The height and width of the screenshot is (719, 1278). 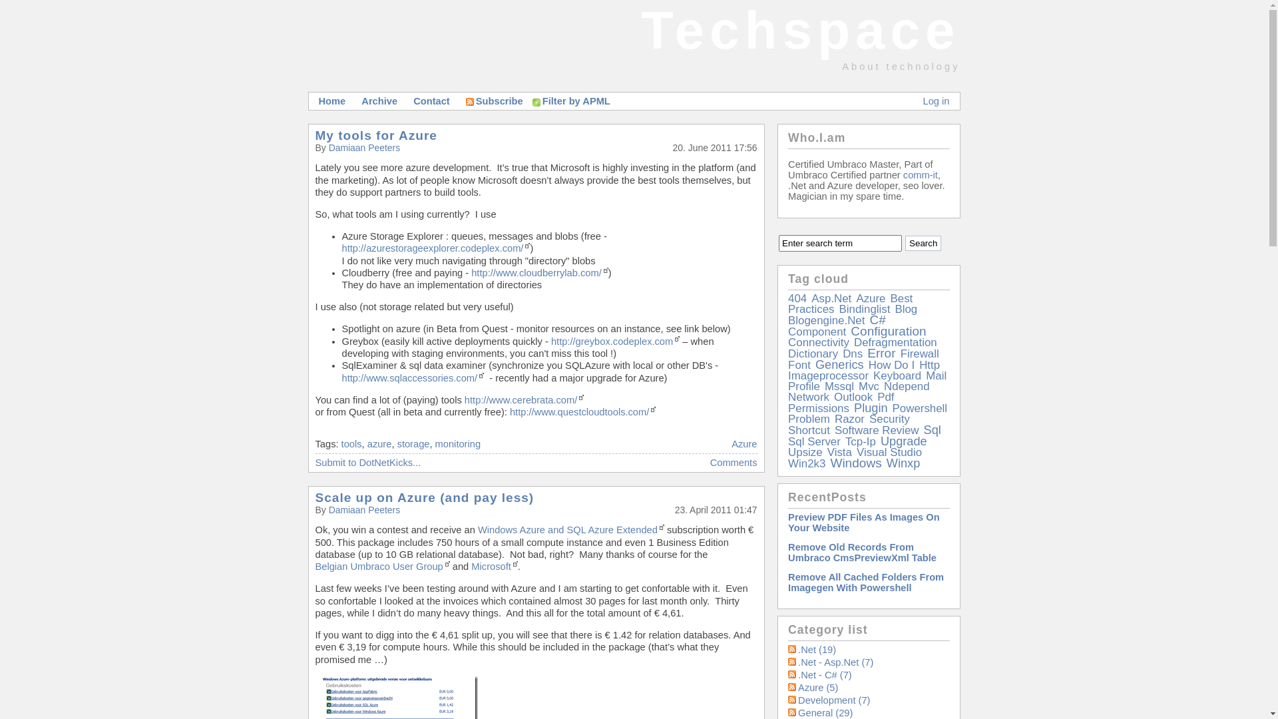 What do you see at coordinates (413, 378) in the screenshot?
I see `http://www.sqlaccessories.com/` at bounding box center [413, 378].